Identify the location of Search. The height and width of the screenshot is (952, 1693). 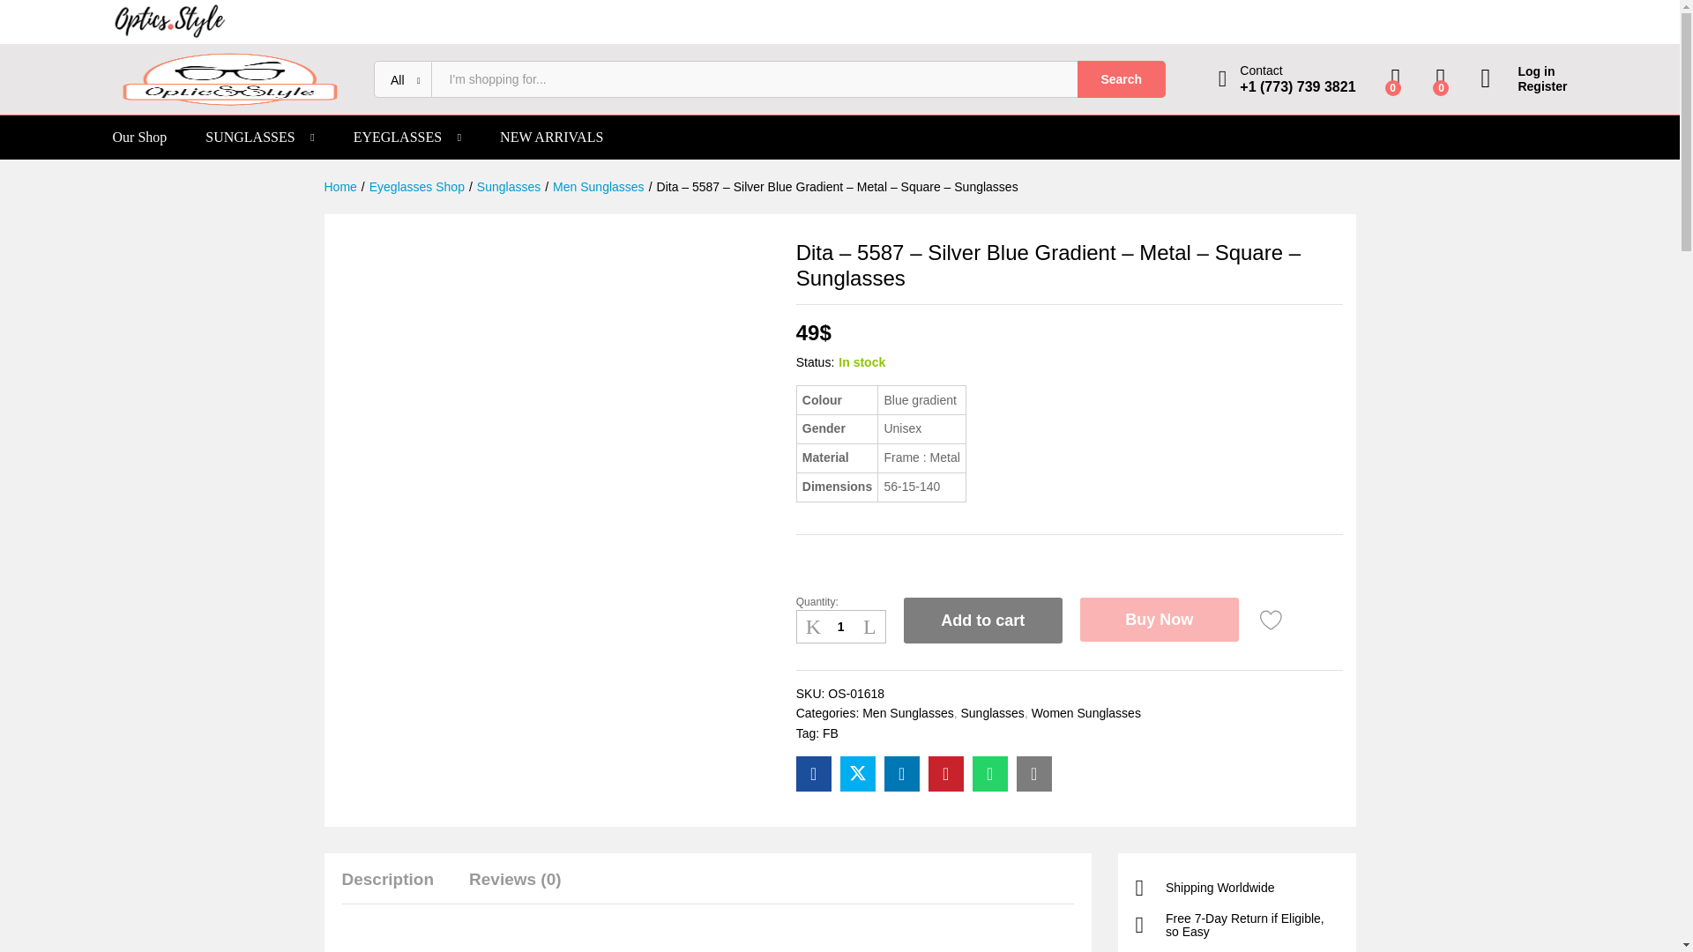
(1122, 79).